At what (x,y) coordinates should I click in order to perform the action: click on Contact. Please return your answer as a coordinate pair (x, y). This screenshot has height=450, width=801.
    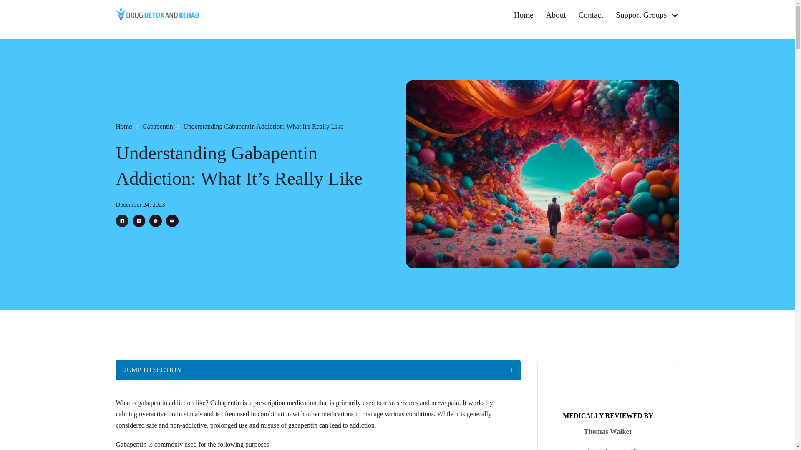
    Looking at the image, I should click on (591, 15).